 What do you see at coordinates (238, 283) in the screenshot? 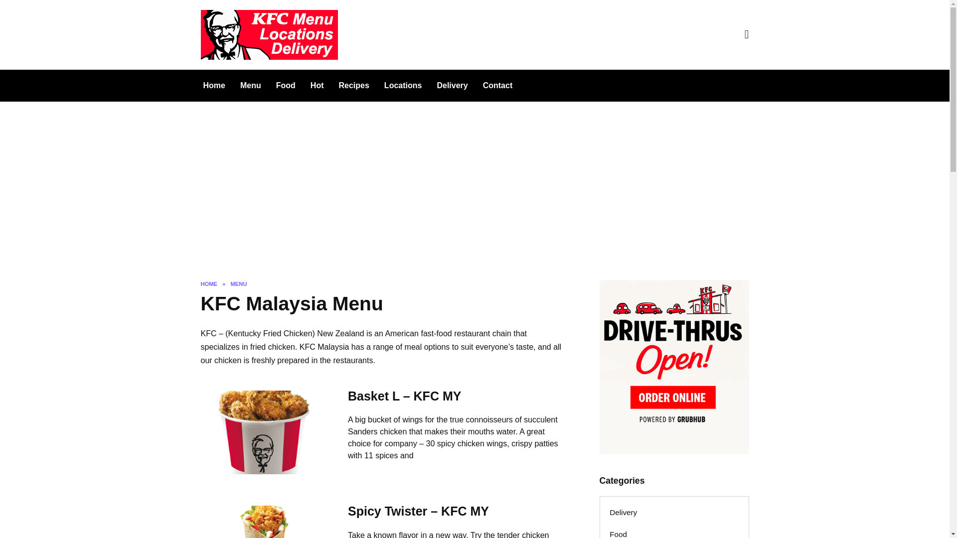
I see `MENU` at bounding box center [238, 283].